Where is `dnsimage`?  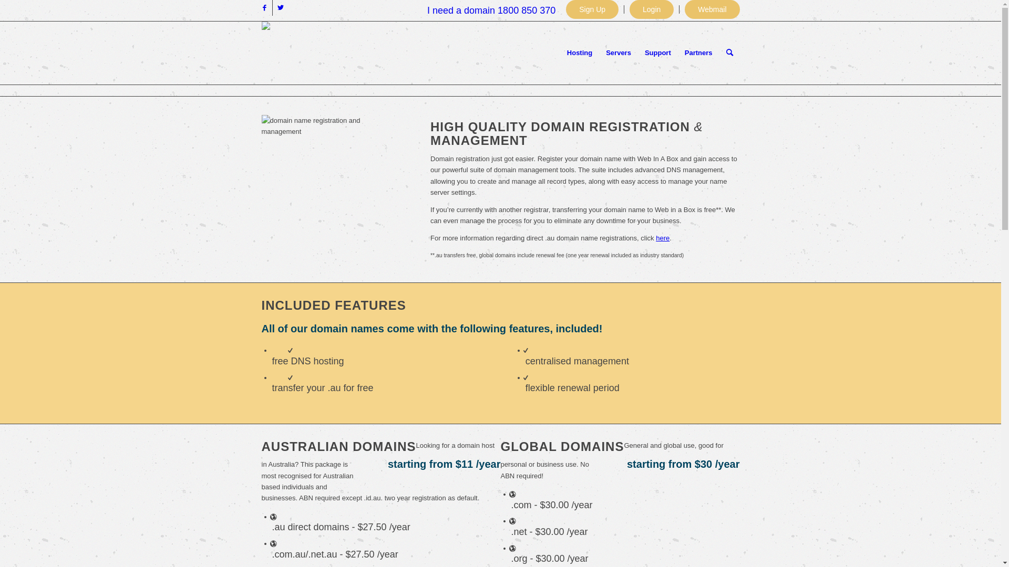 dnsimage is located at coordinates (332, 173).